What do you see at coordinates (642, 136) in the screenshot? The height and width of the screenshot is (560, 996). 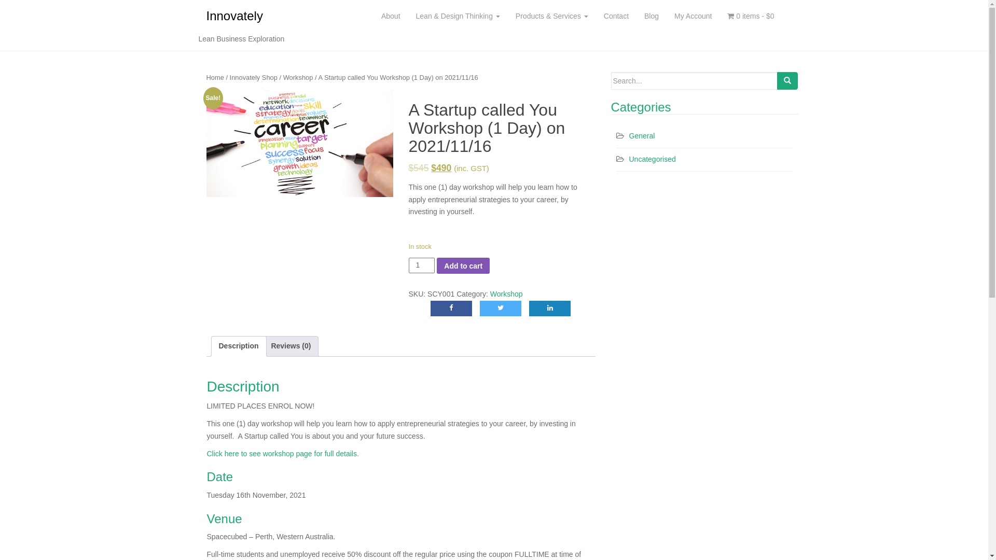 I see `General` at bounding box center [642, 136].